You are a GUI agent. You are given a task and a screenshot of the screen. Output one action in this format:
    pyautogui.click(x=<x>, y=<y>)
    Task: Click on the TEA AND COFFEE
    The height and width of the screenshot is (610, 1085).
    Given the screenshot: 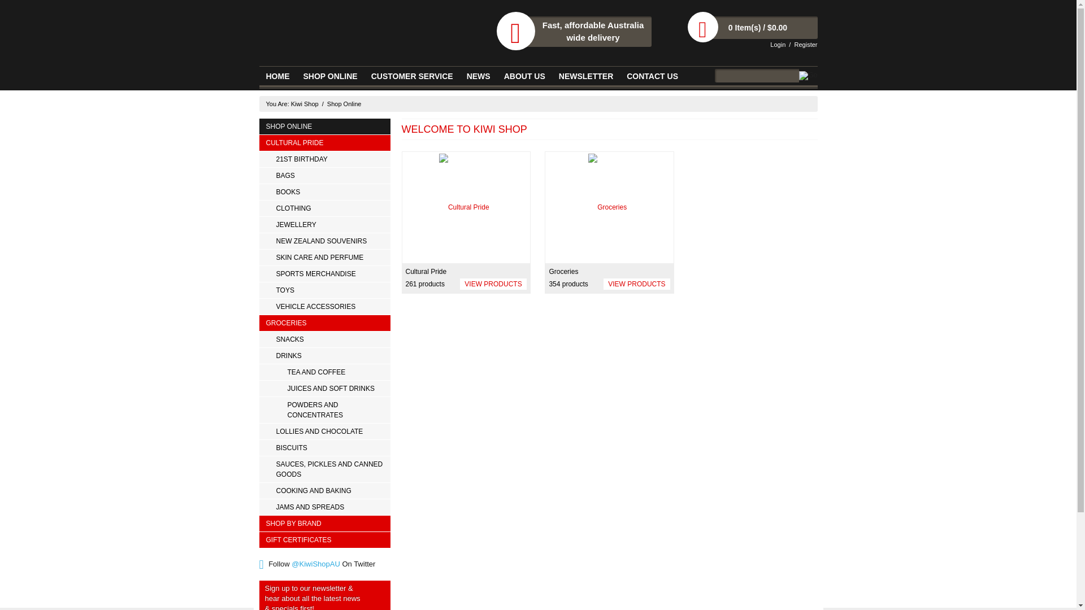 What is the action you would take?
    pyautogui.click(x=324, y=372)
    